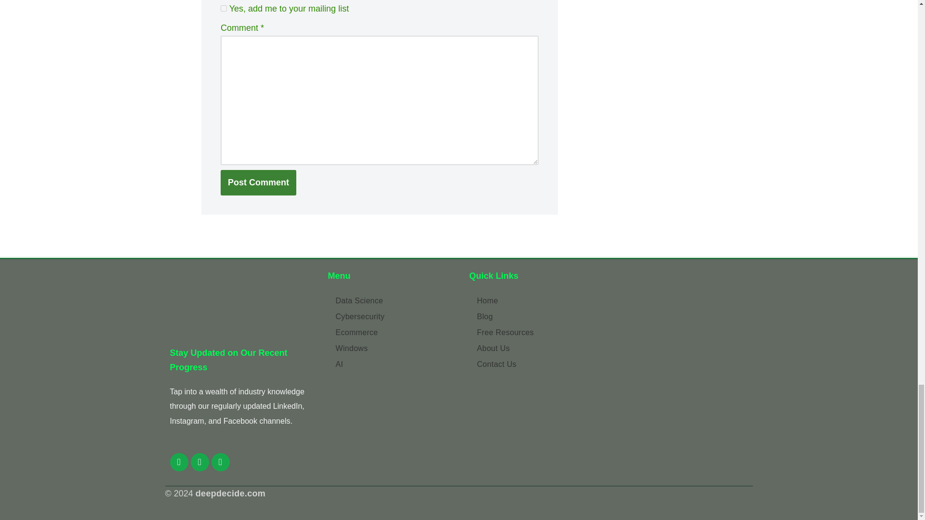  What do you see at coordinates (505, 316) in the screenshot?
I see `Blog` at bounding box center [505, 316].